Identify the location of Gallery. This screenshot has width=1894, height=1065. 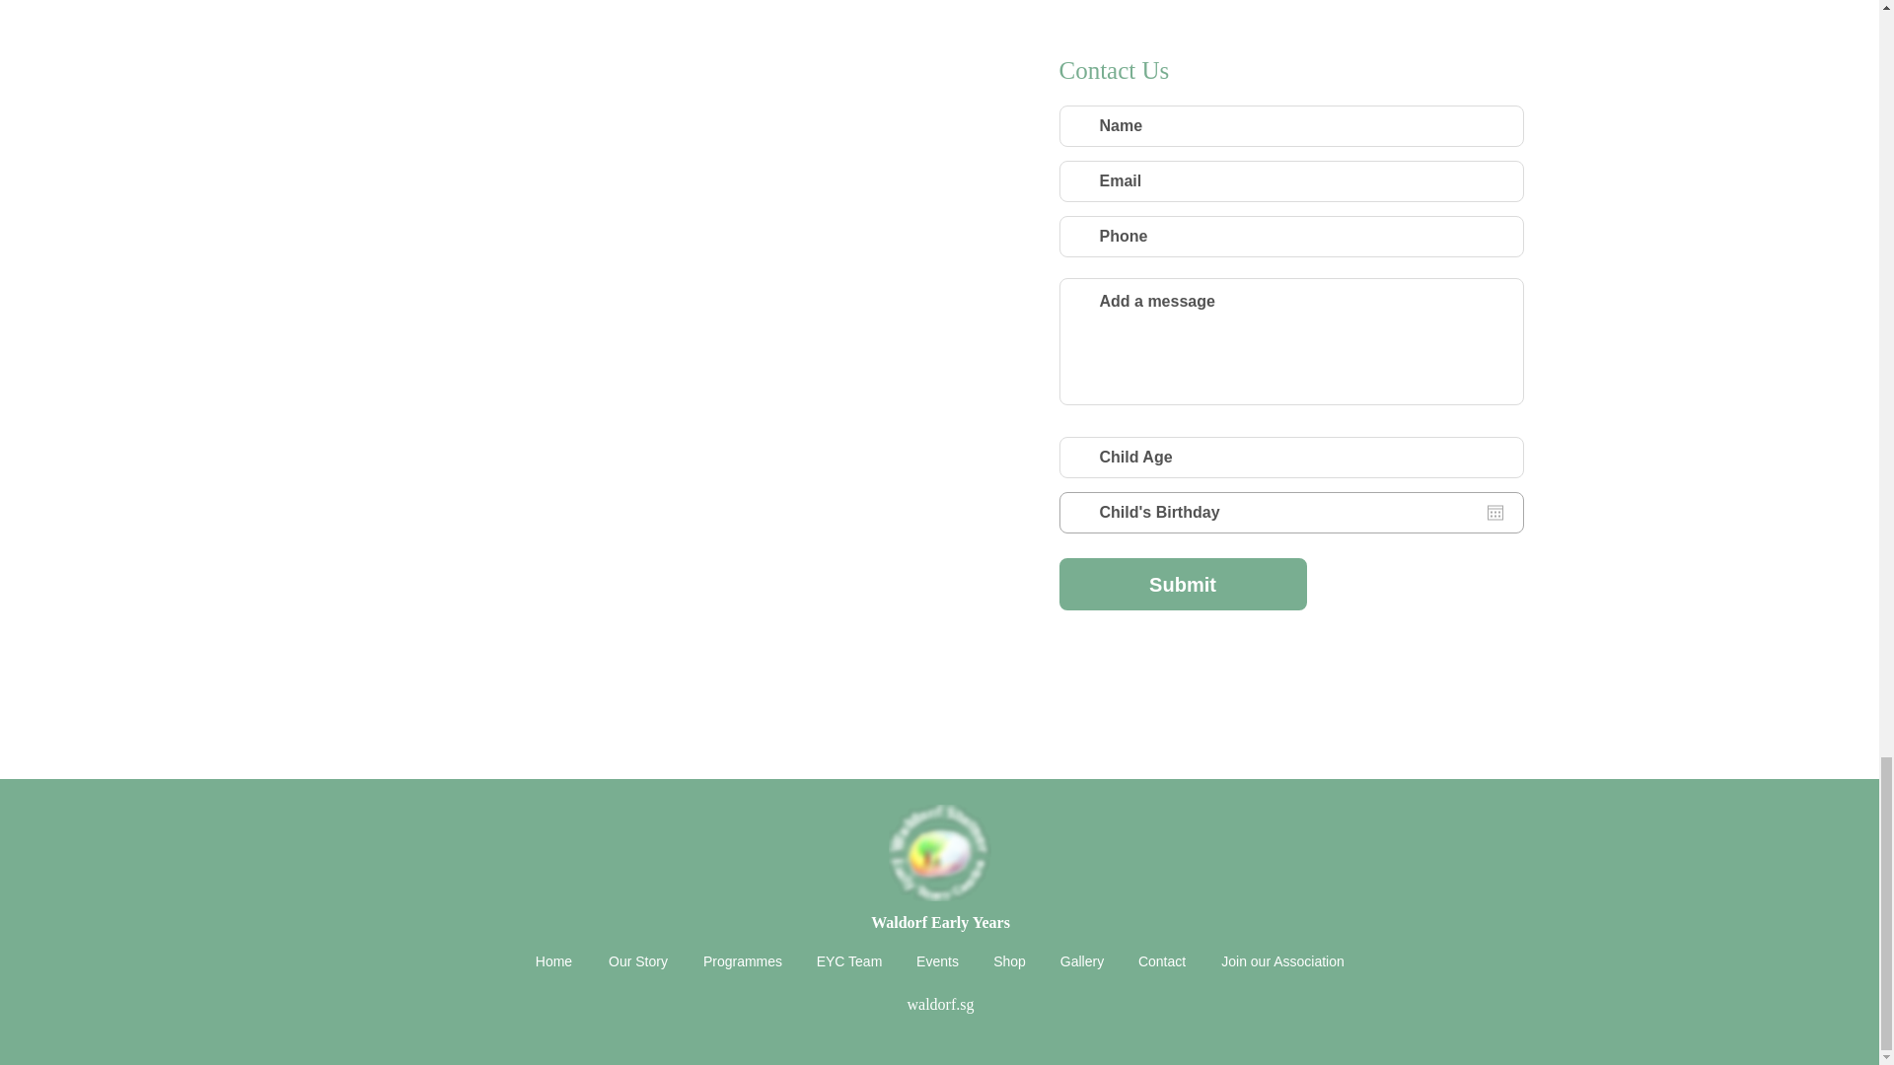
(1081, 961).